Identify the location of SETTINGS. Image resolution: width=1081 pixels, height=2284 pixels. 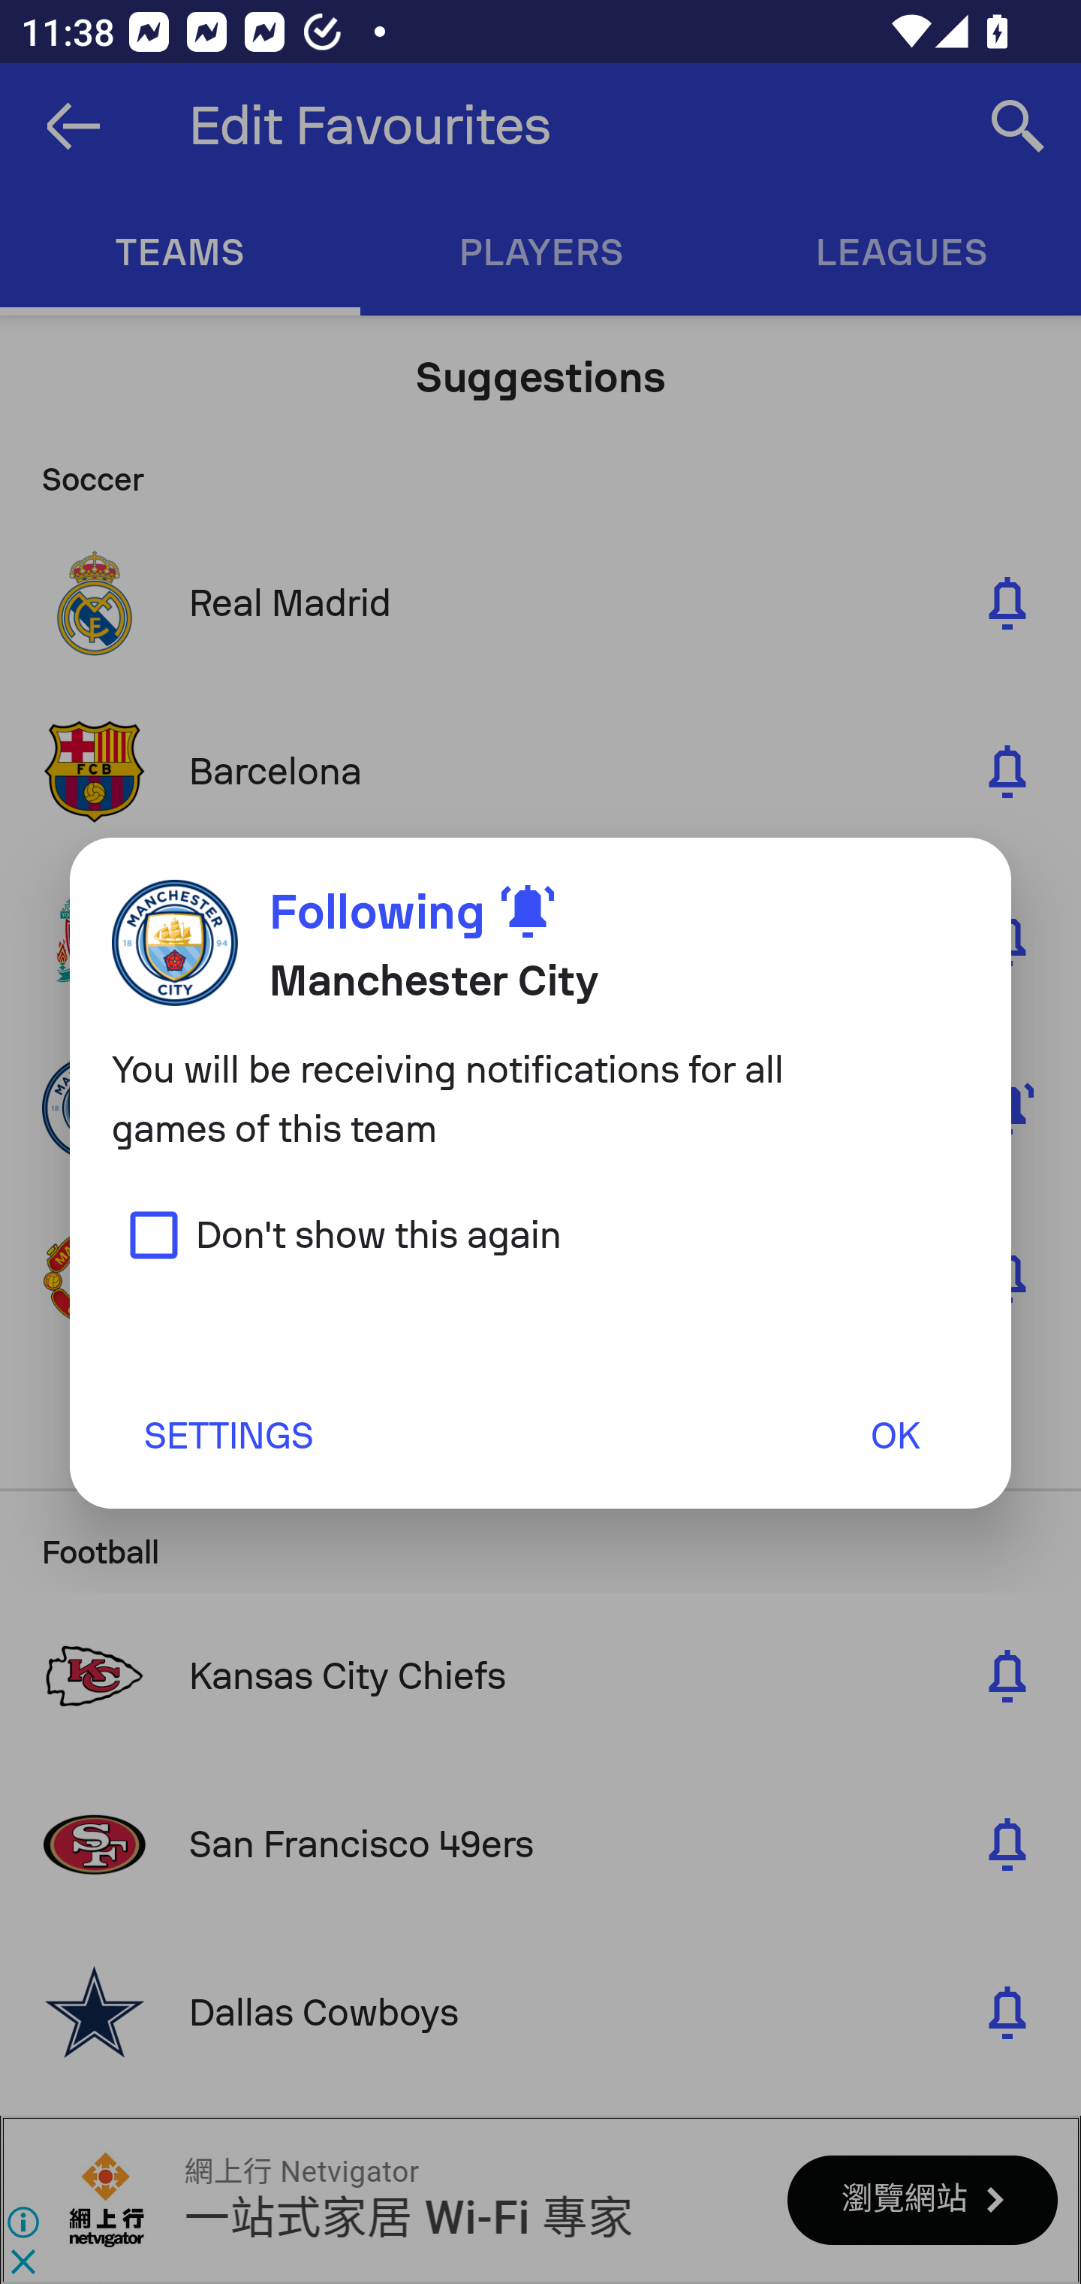
(227, 1435).